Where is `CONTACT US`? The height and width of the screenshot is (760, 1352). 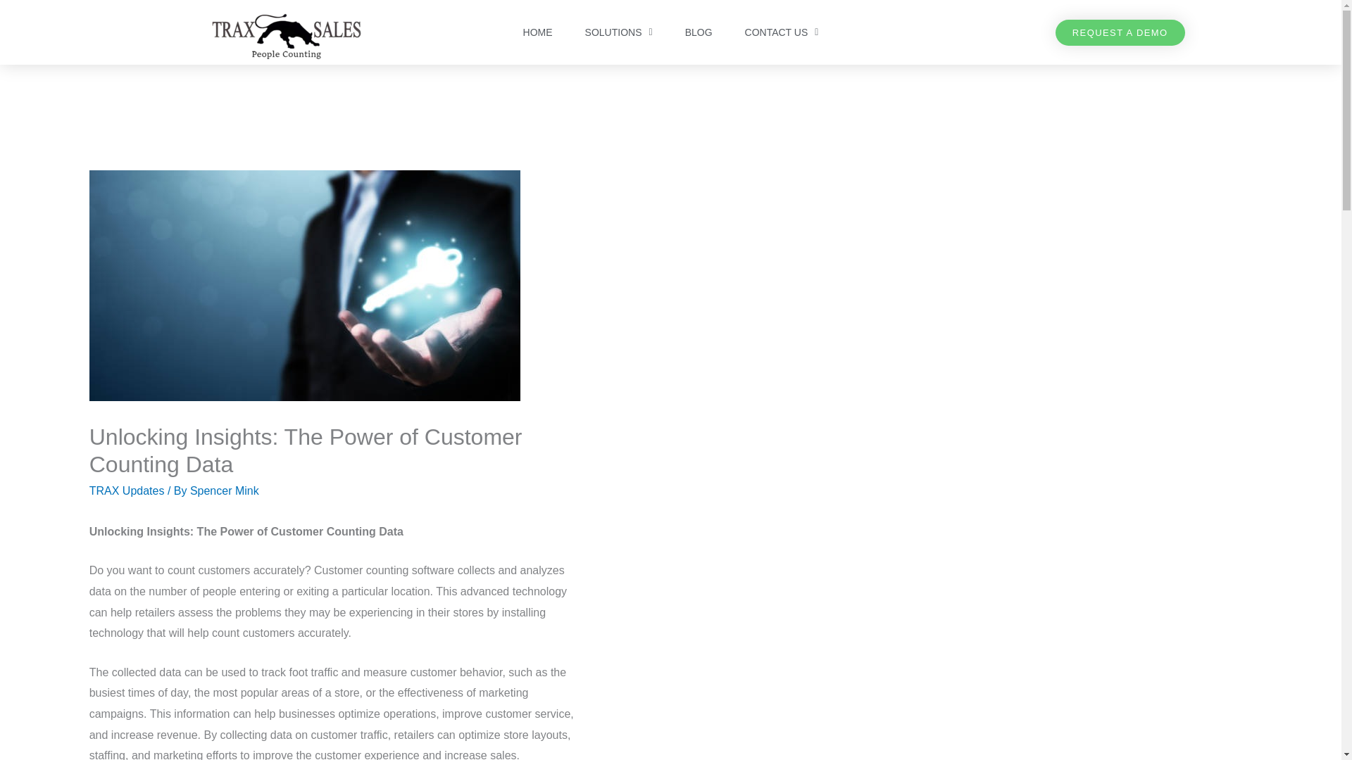
CONTACT US is located at coordinates (782, 32).